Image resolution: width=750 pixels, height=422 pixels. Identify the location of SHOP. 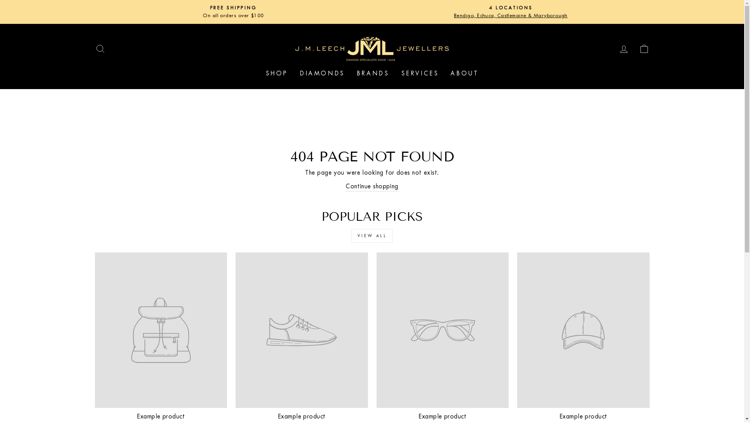
(277, 73).